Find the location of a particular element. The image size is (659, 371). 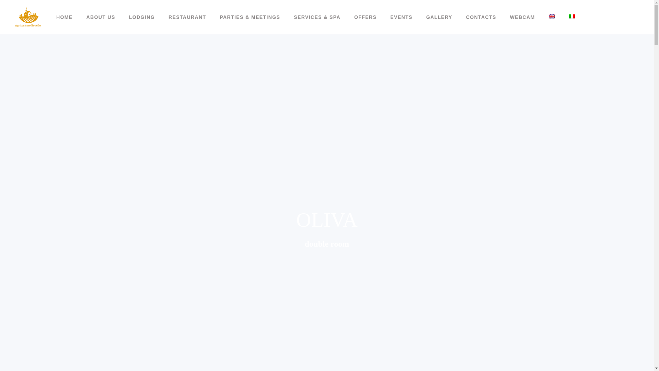

ABOUT US is located at coordinates (101, 17).